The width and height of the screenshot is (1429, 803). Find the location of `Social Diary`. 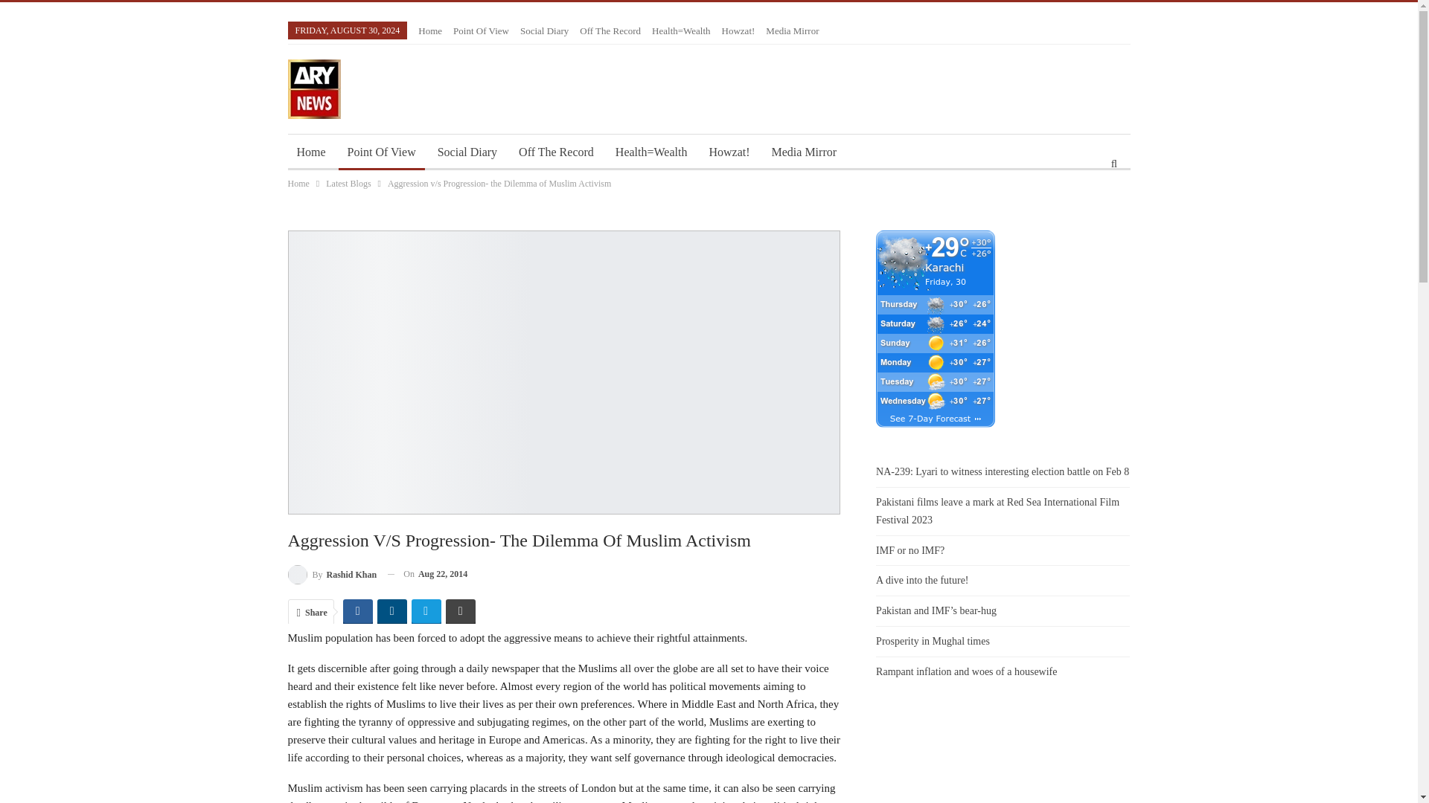

Social Diary is located at coordinates (544, 30).